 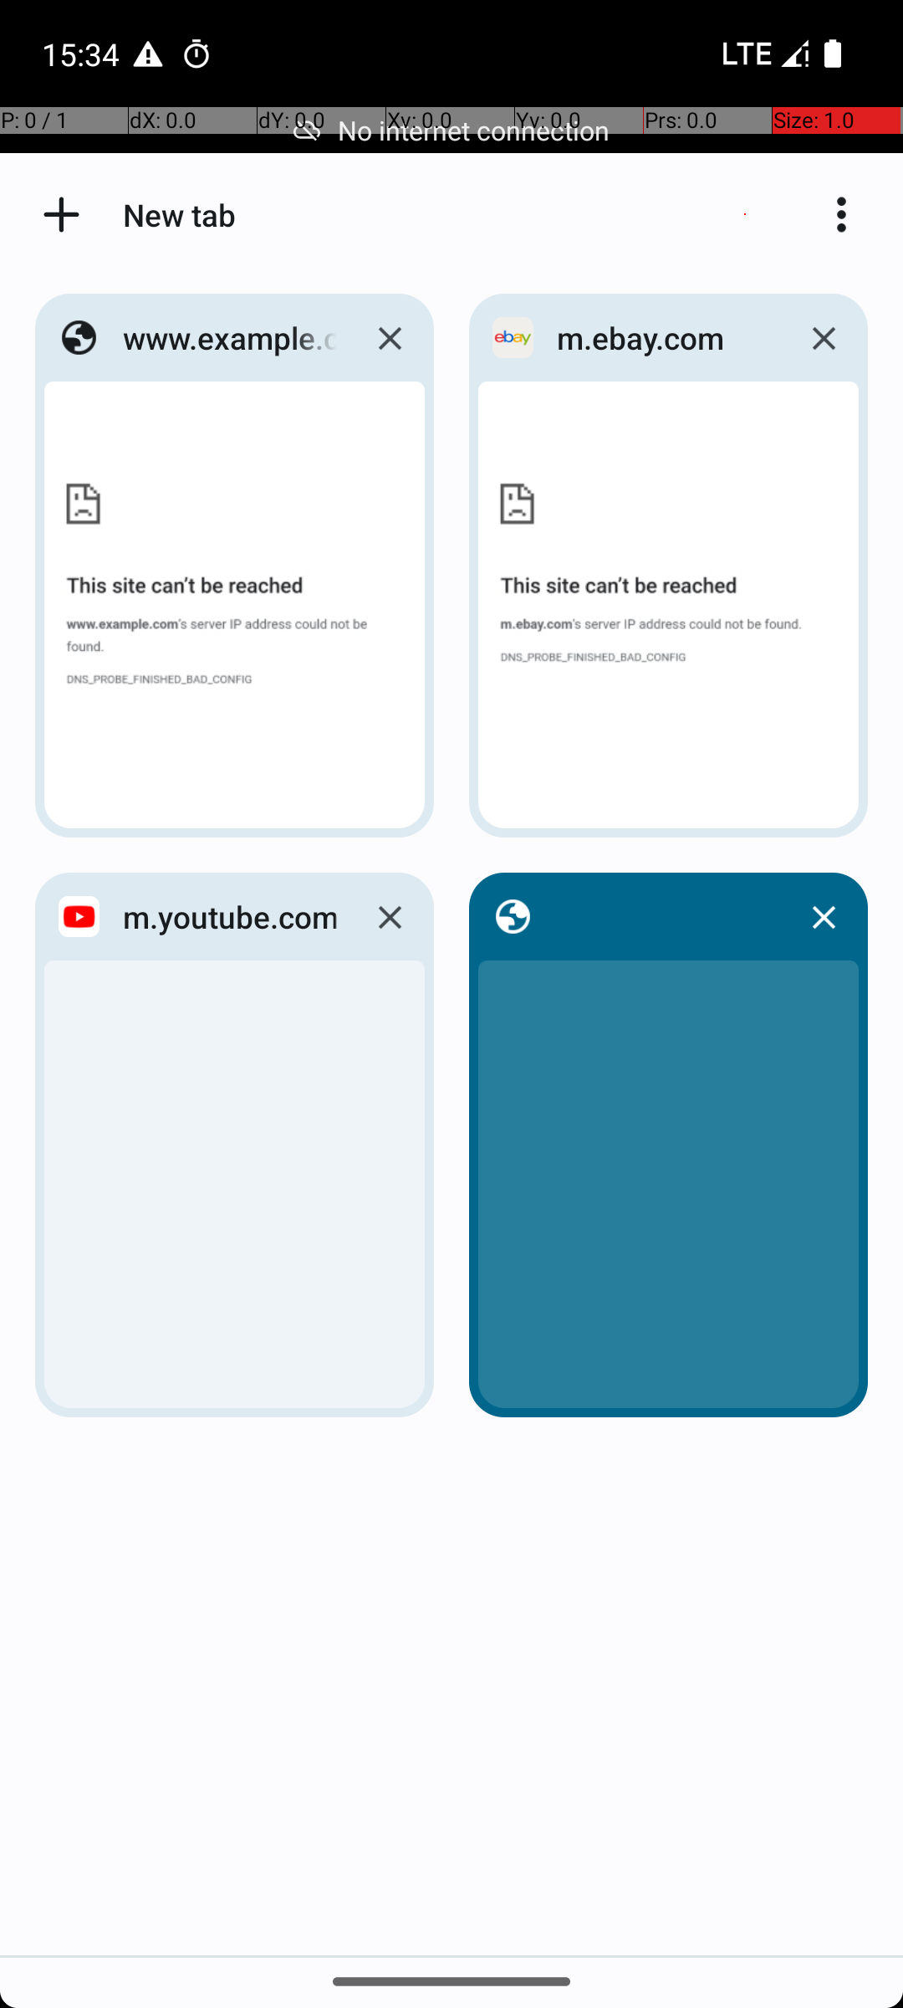 I want to click on , tab, so click(x=664, y=917).